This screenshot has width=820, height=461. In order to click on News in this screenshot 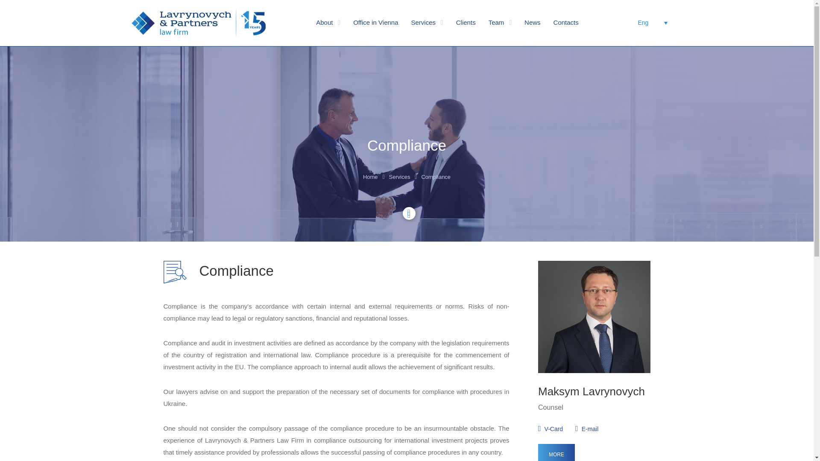, I will do `click(532, 23)`.